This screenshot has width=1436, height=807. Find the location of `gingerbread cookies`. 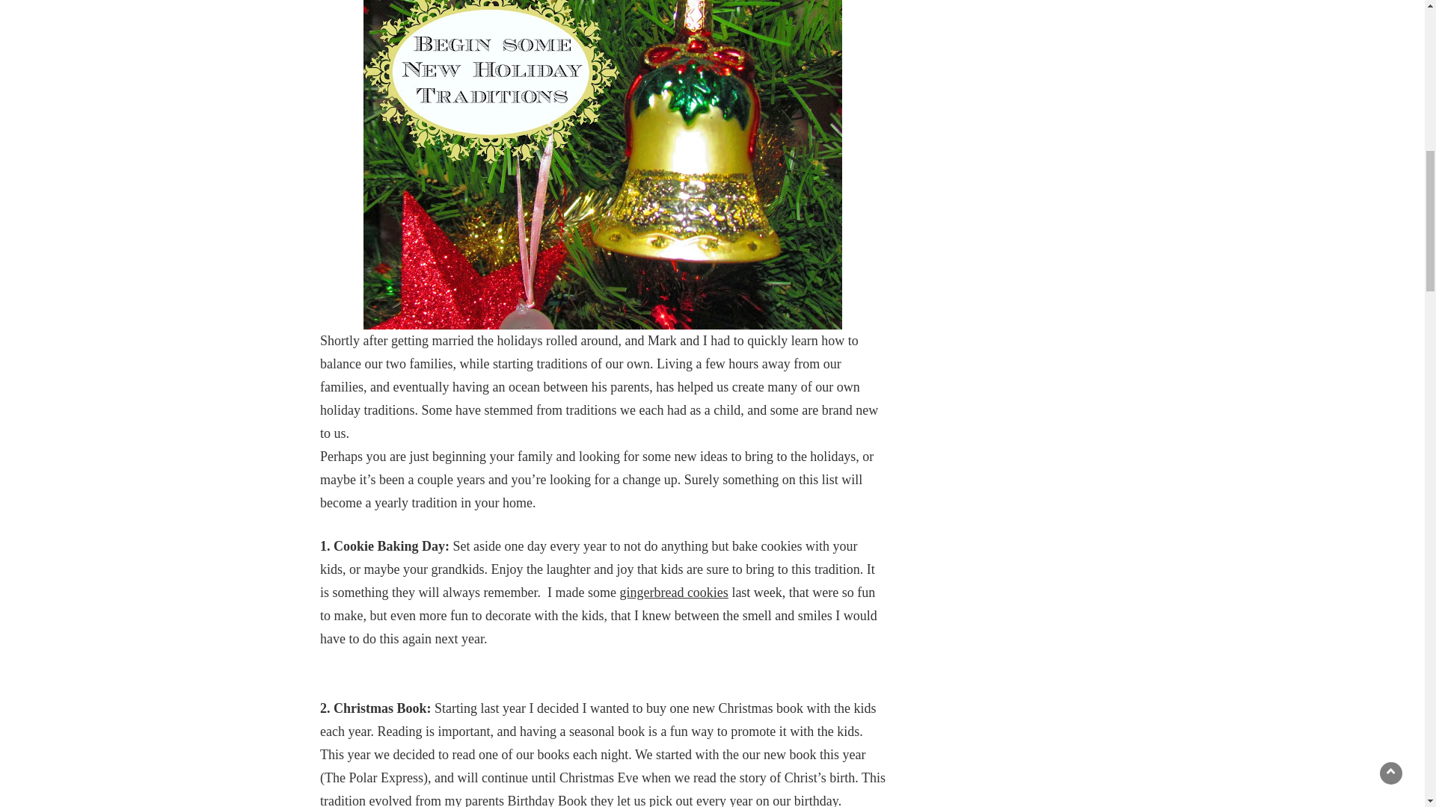

gingerbread cookies is located at coordinates (673, 593).